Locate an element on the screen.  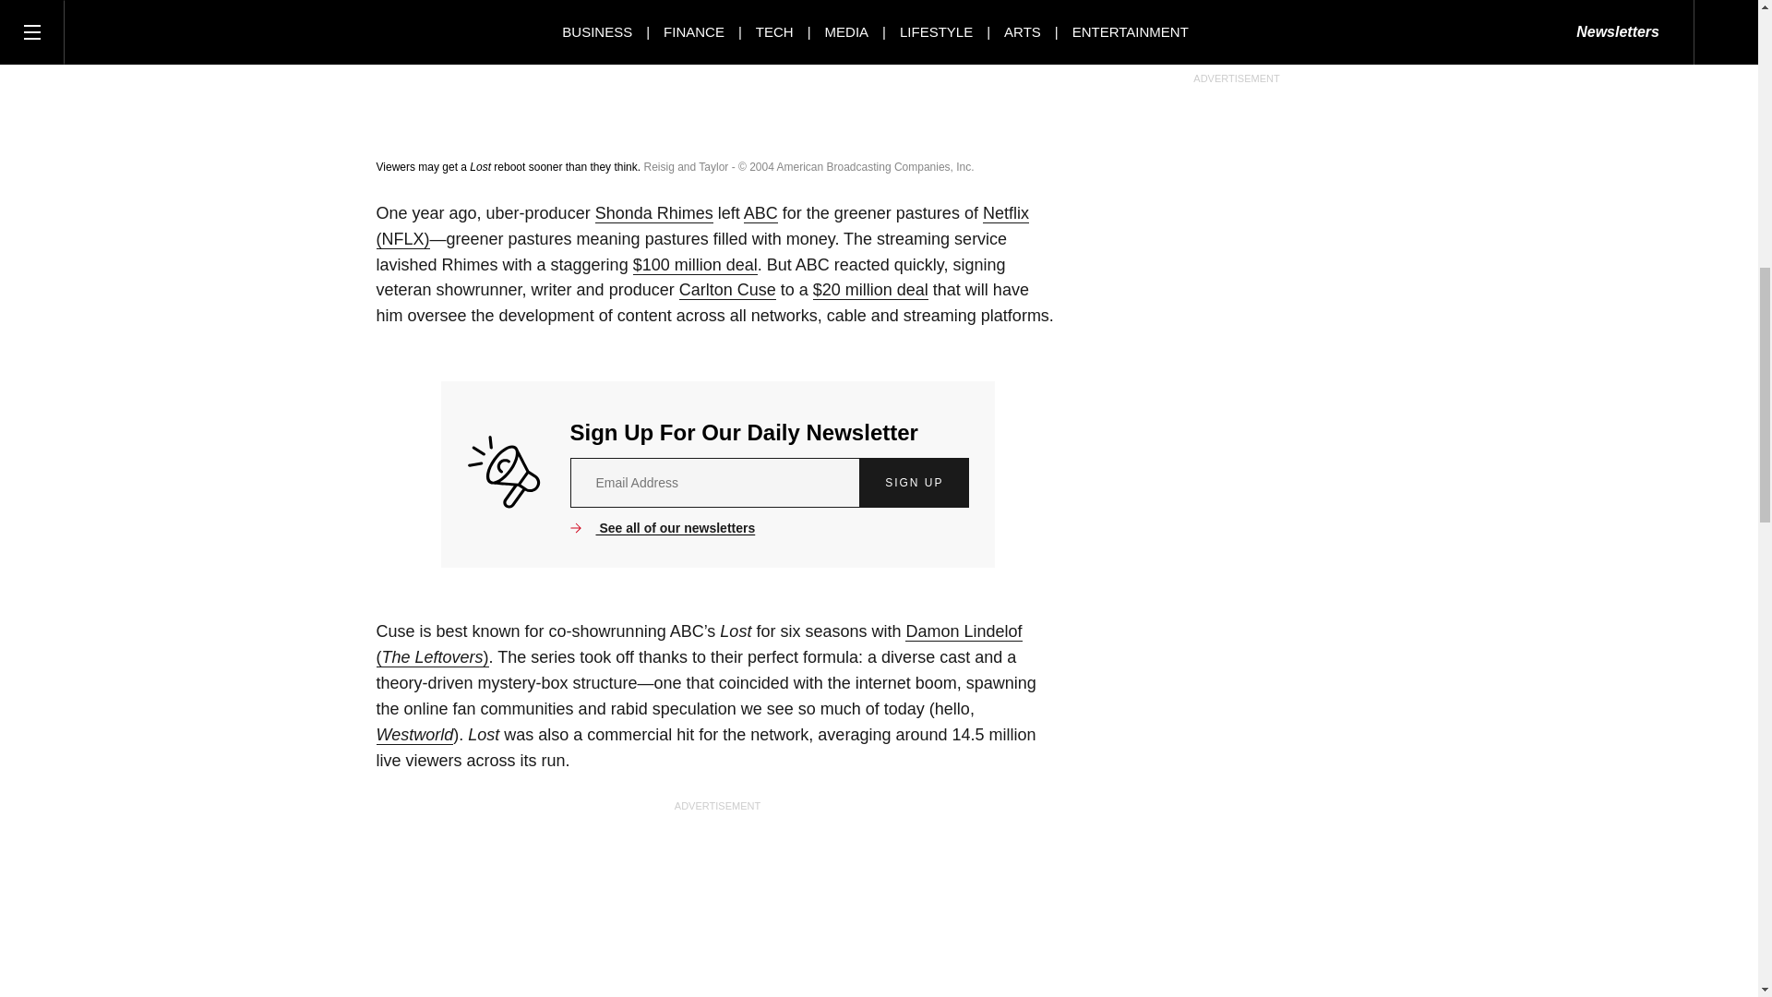
Netflix is located at coordinates (702, 227).